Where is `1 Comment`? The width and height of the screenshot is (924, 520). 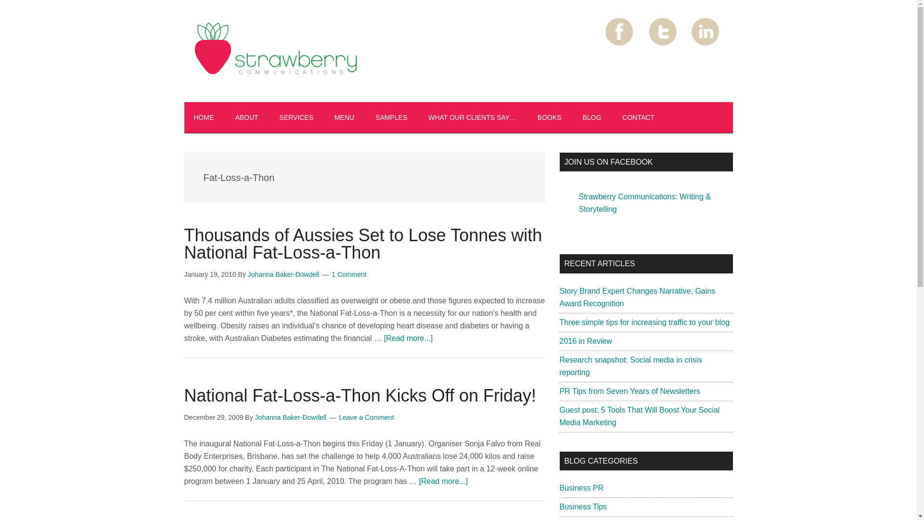
1 Comment is located at coordinates (348, 274).